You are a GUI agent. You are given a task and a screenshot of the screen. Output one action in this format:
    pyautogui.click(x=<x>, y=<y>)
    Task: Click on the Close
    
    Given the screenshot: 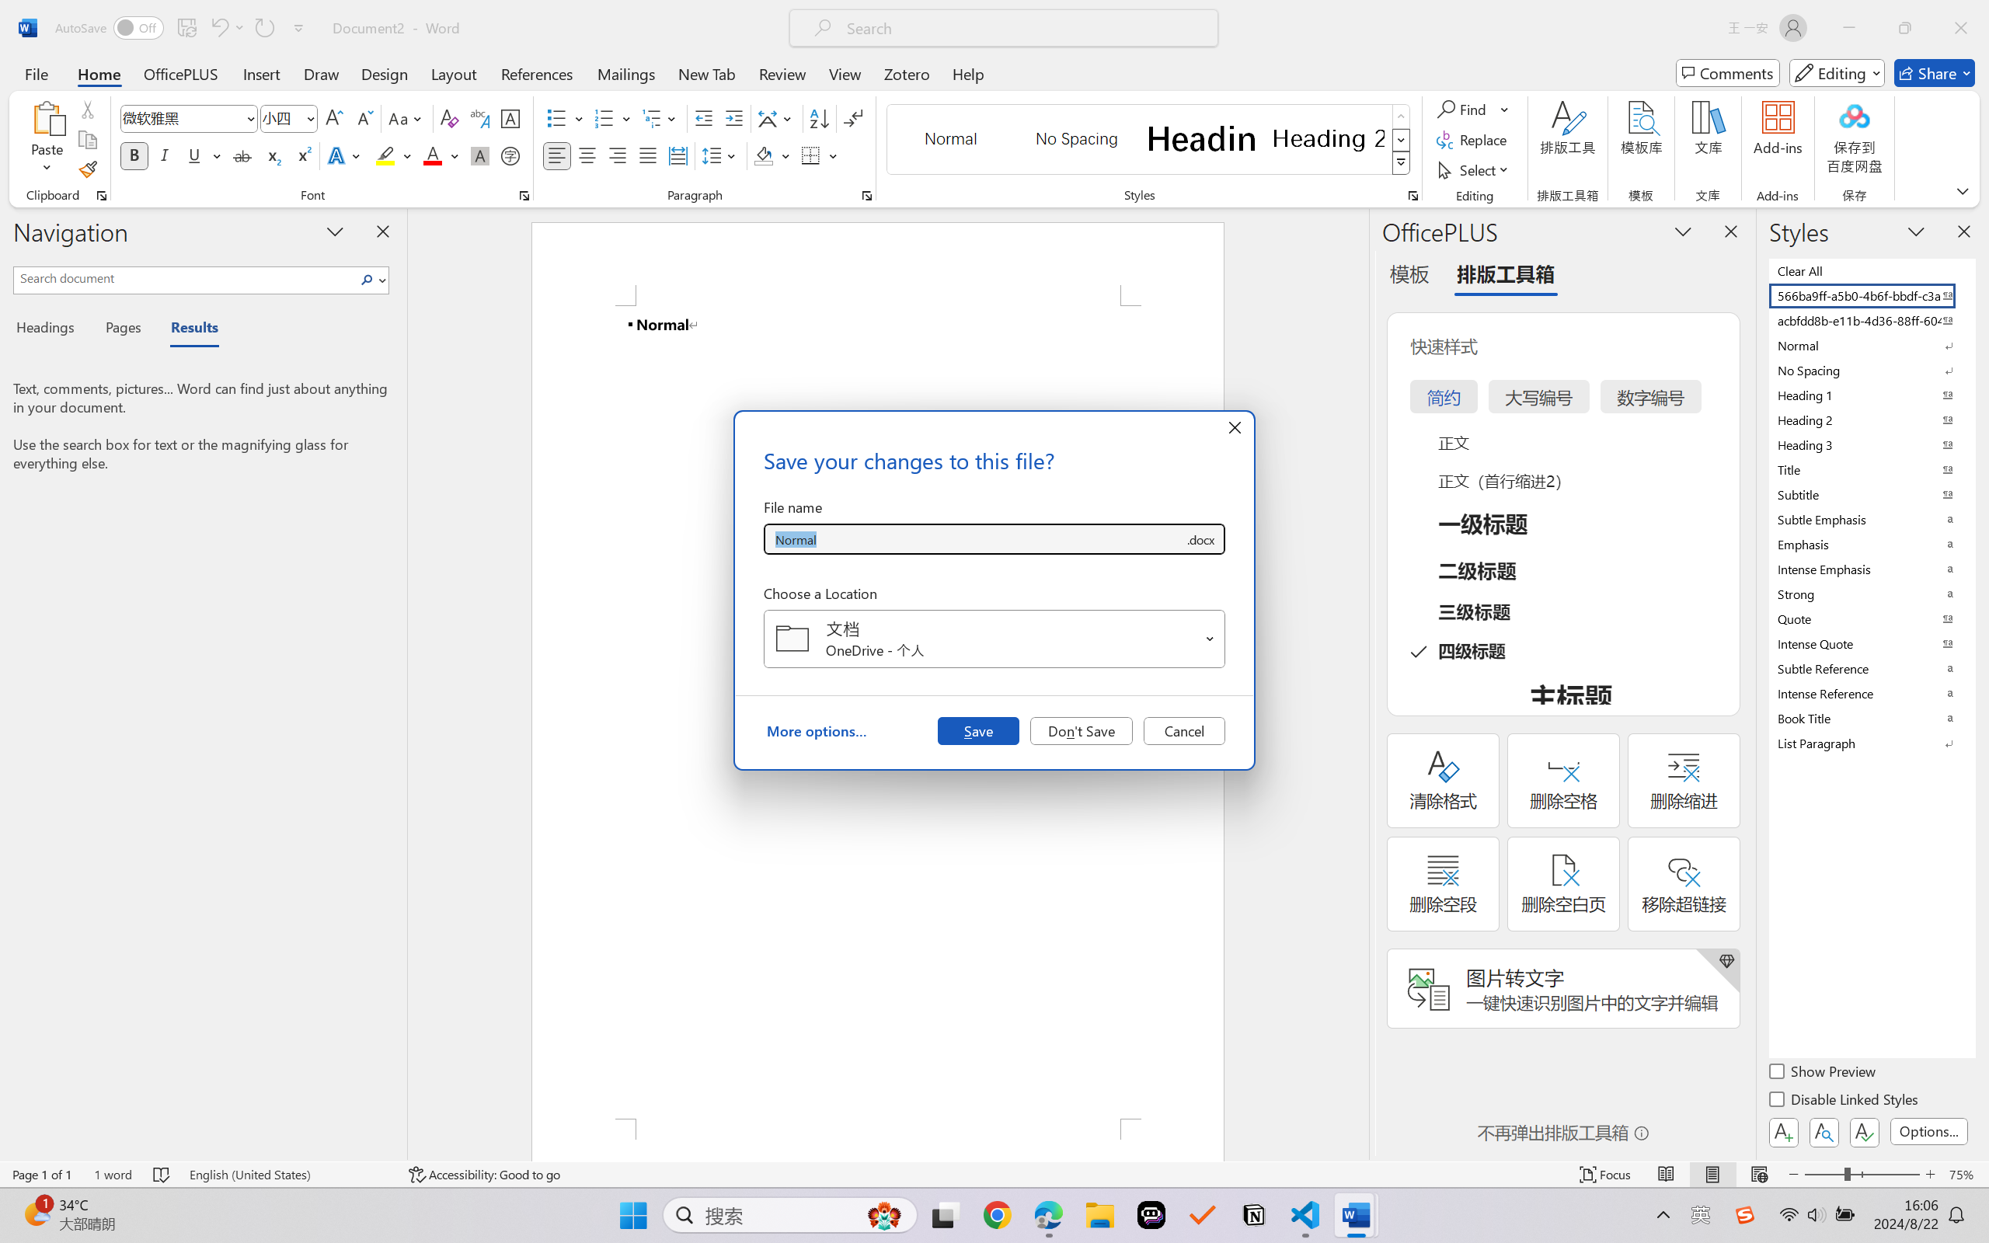 What is the action you would take?
    pyautogui.click(x=1961, y=28)
    